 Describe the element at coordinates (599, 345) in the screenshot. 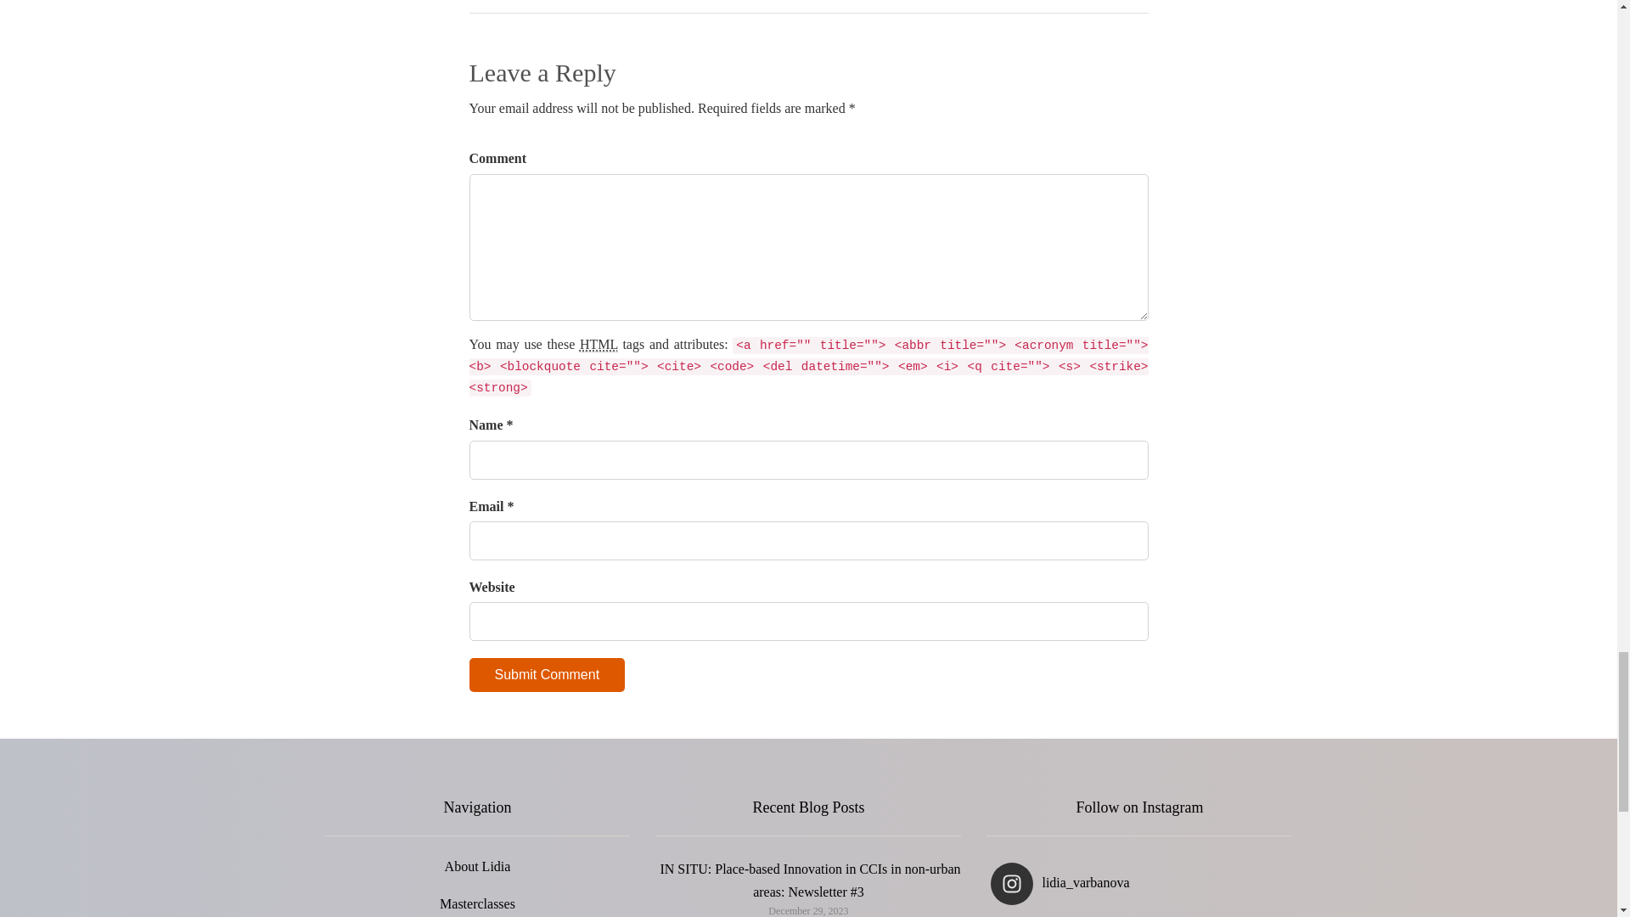

I see `HyperText Markup Language` at that location.